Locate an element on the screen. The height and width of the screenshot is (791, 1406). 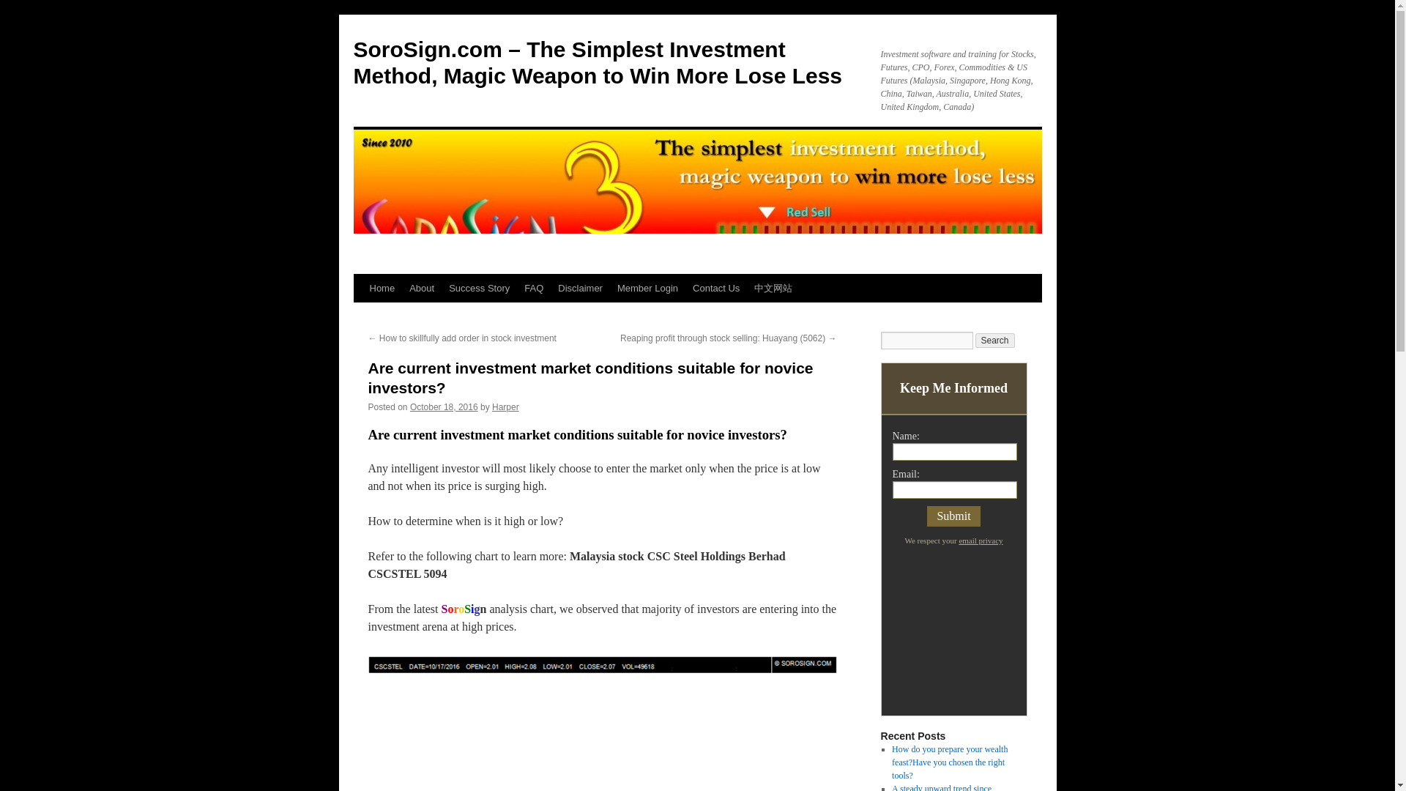
About is located at coordinates (422, 288).